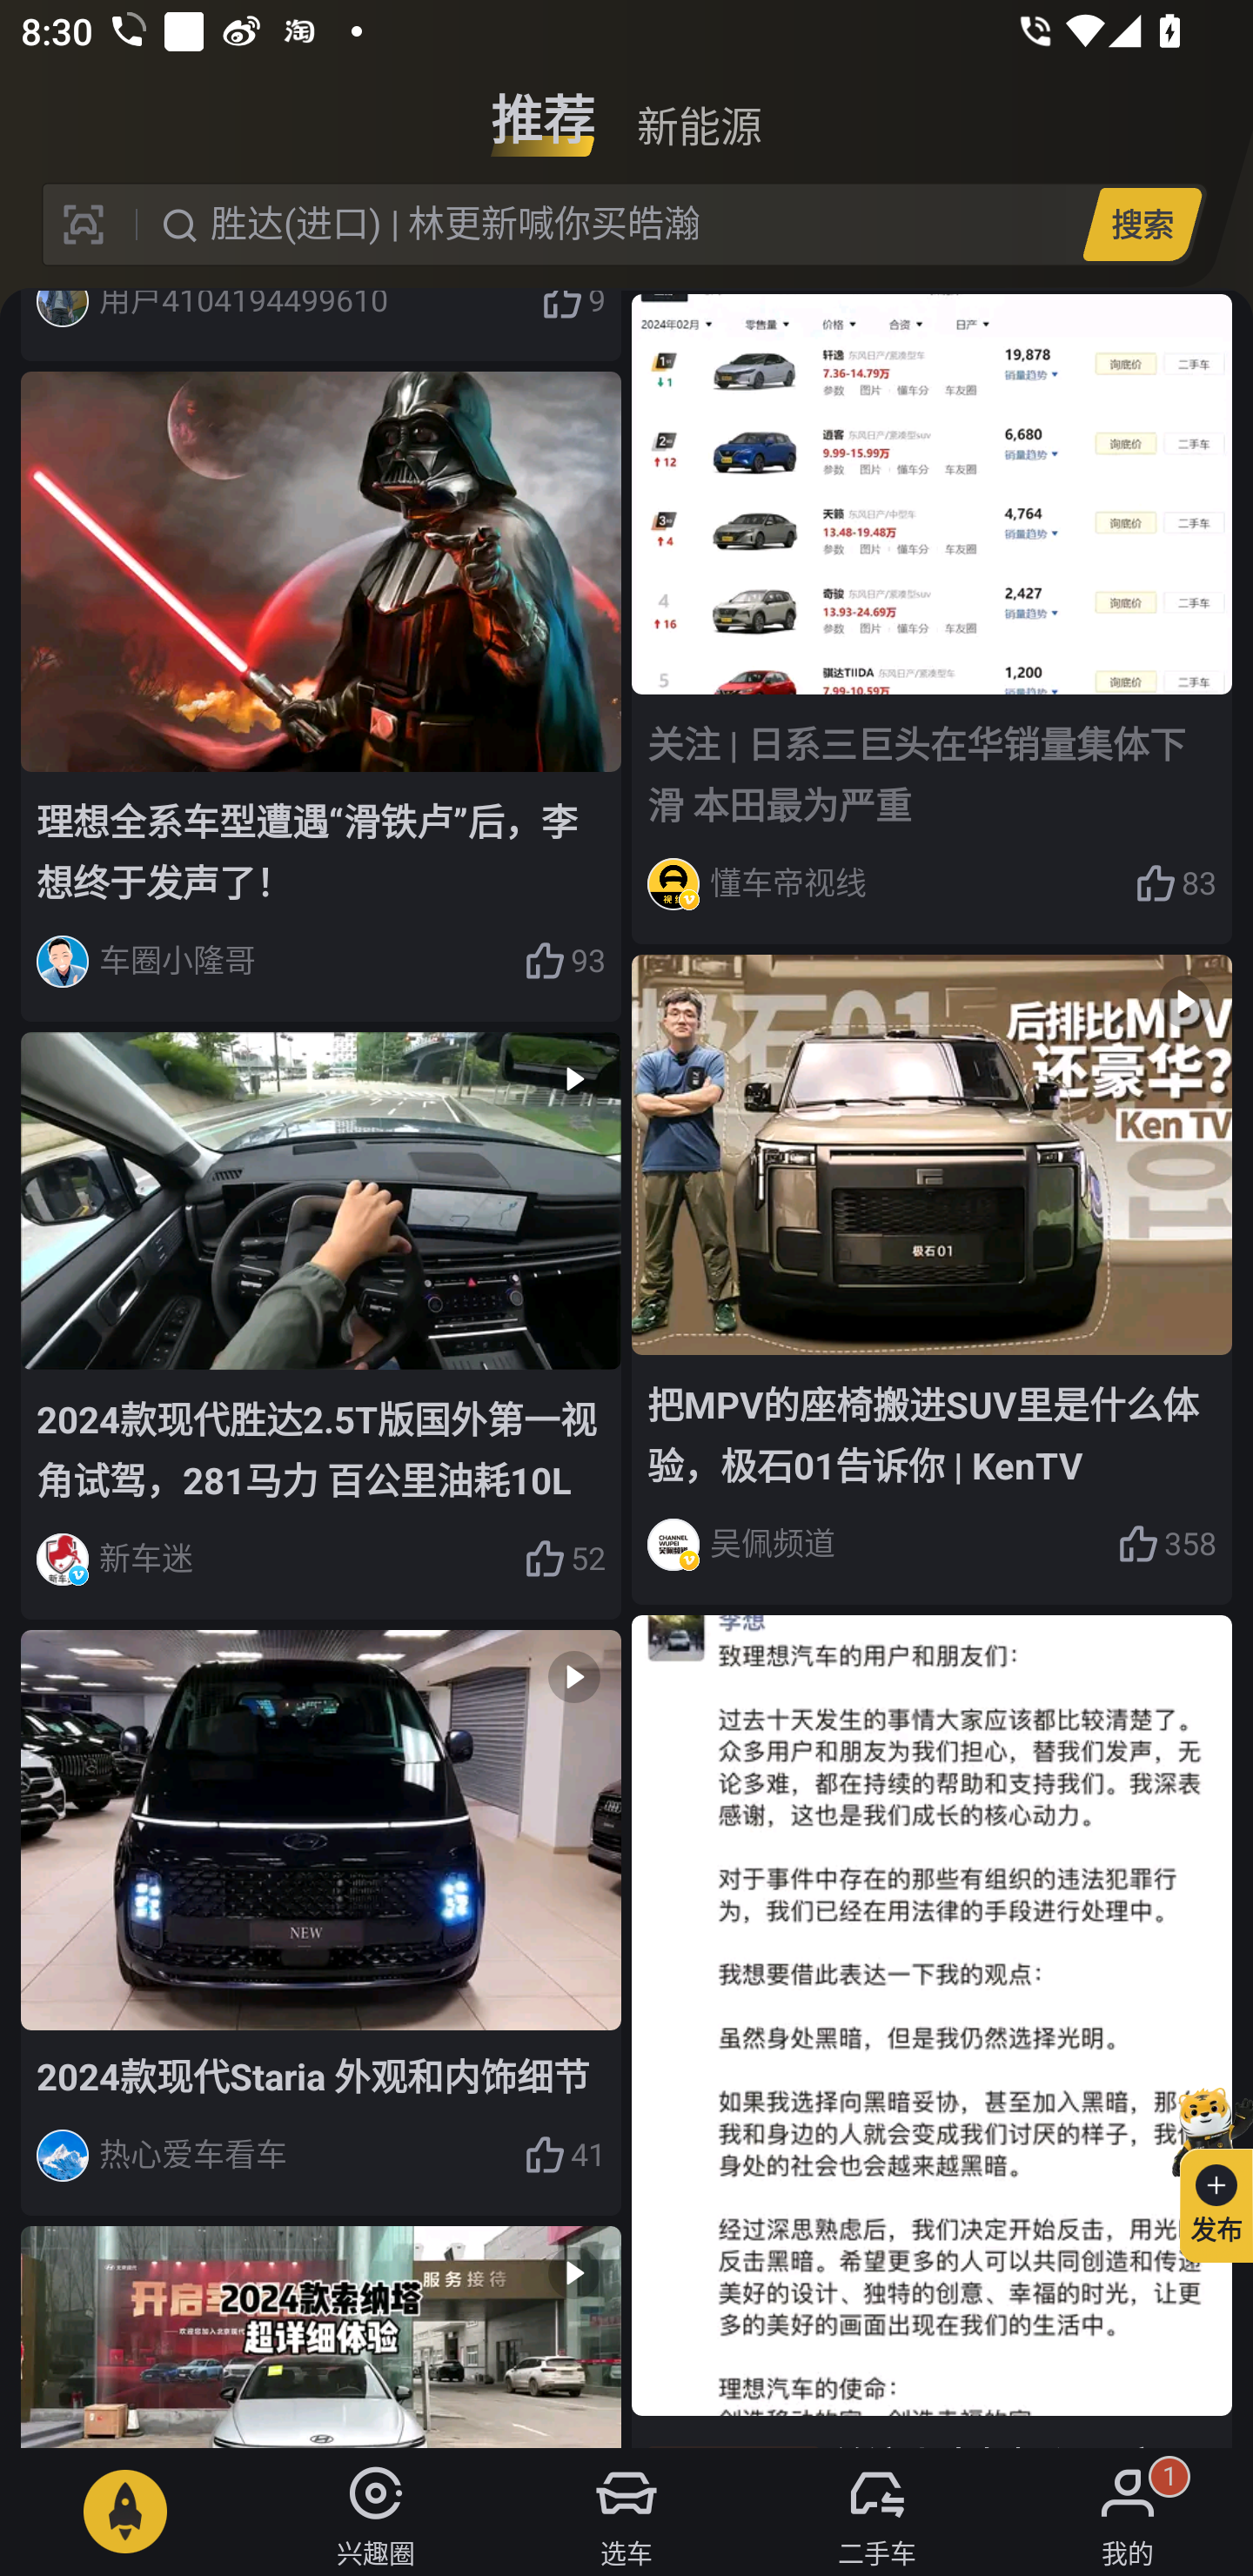  Describe the element at coordinates (543, 108) in the screenshot. I see `推荐` at that location.